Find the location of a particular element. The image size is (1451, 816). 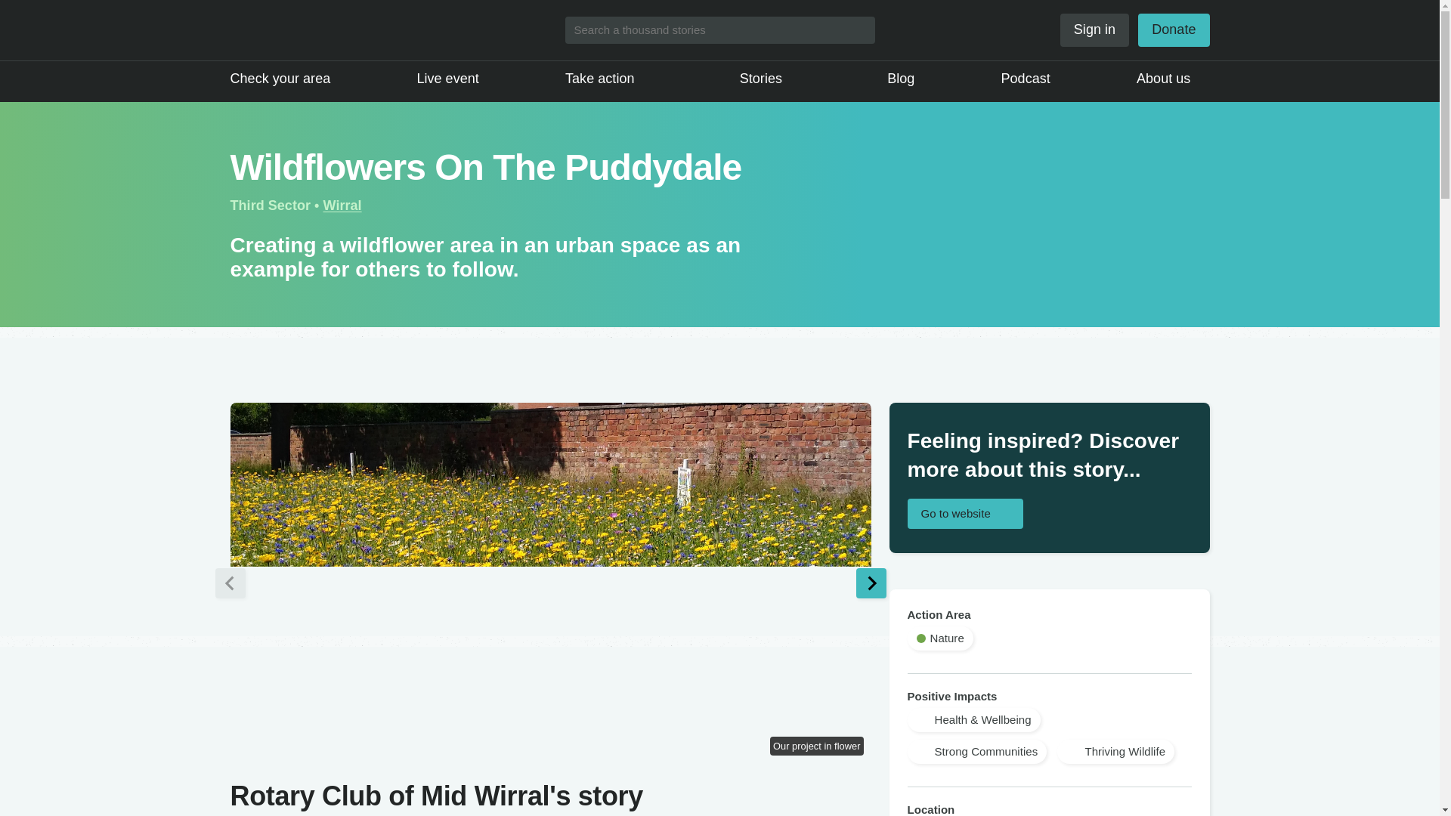

Check your area is located at coordinates (280, 79).